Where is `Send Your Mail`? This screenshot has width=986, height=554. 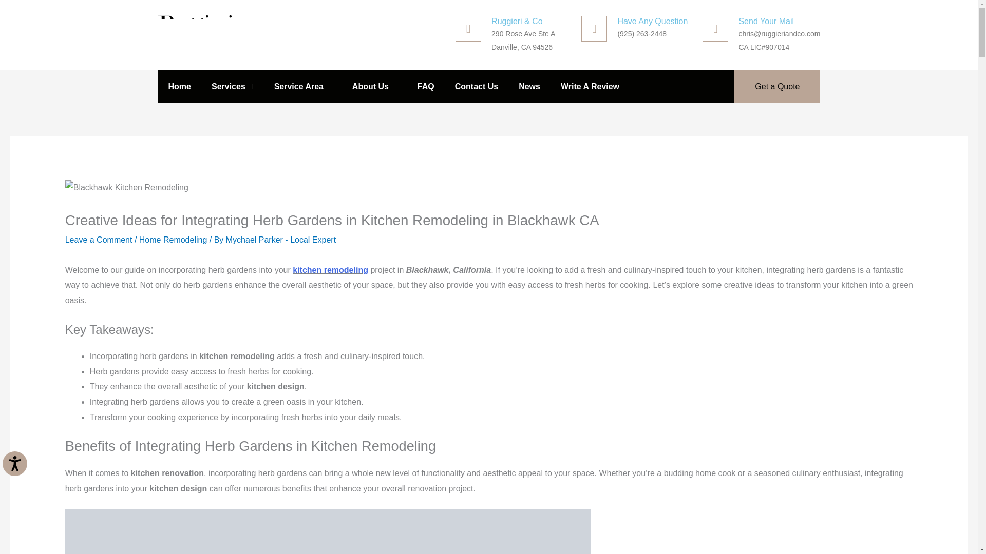
Send Your Mail is located at coordinates (766, 21).